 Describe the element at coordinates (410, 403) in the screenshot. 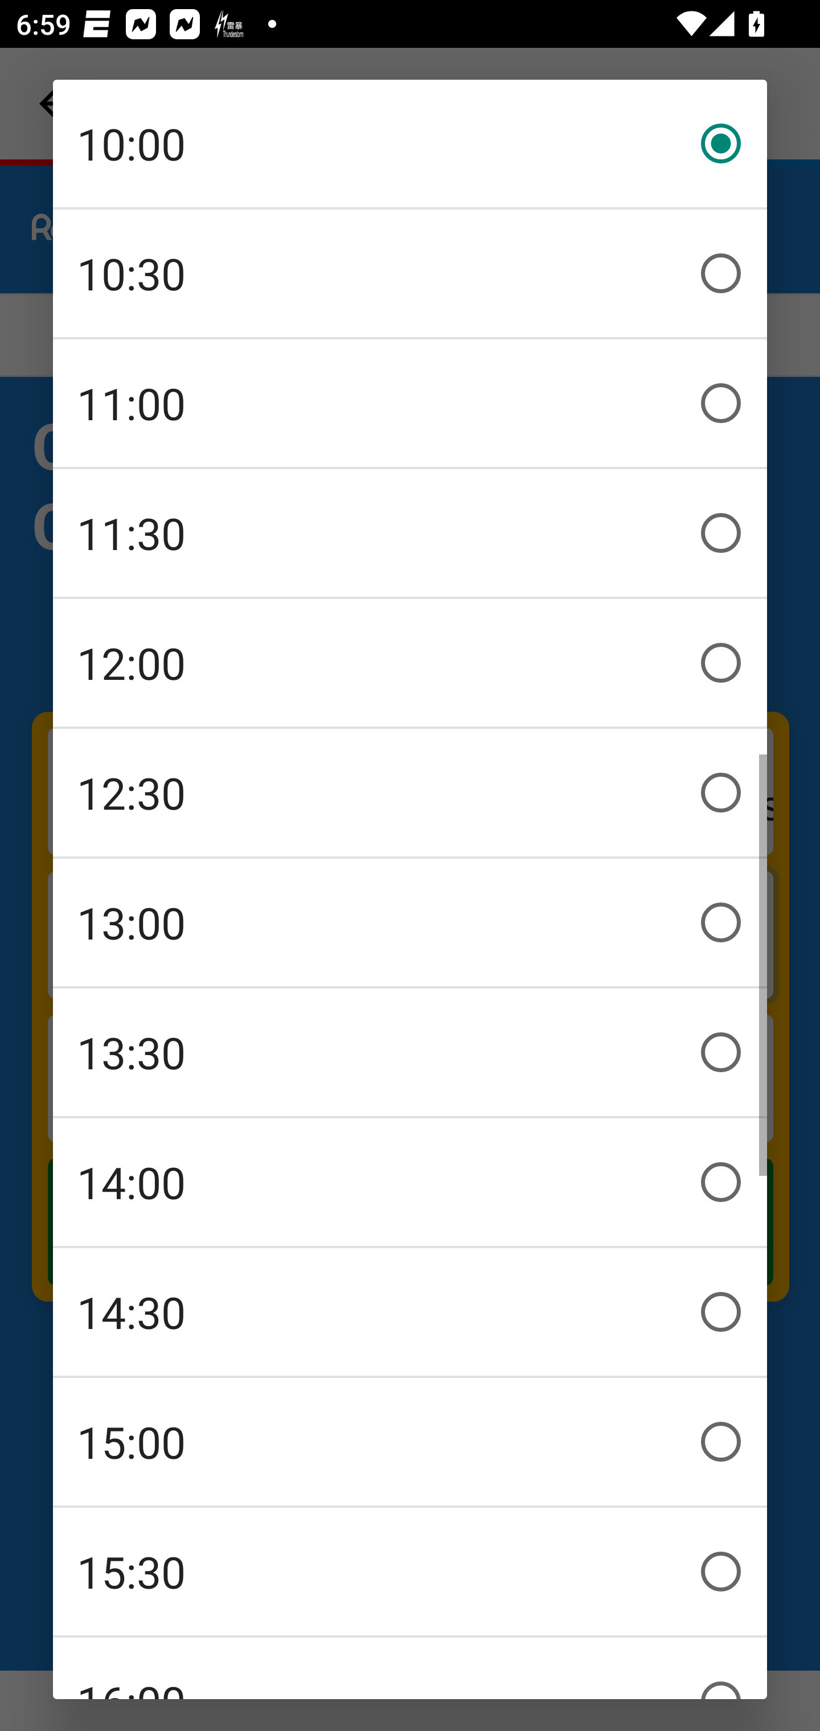

I see `11:00` at that location.